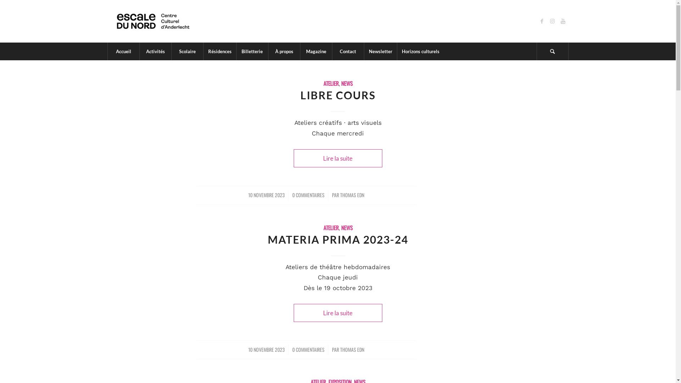 The image size is (681, 383). What do you see at coordinates (338, 95) in the screenshot?
I see `LIBRE COURS` at bounding box center [338, 95].